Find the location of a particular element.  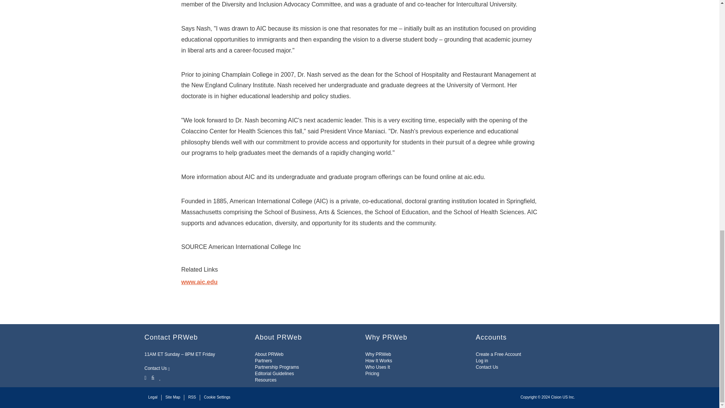

Resources is located at coordinates (265, 380).